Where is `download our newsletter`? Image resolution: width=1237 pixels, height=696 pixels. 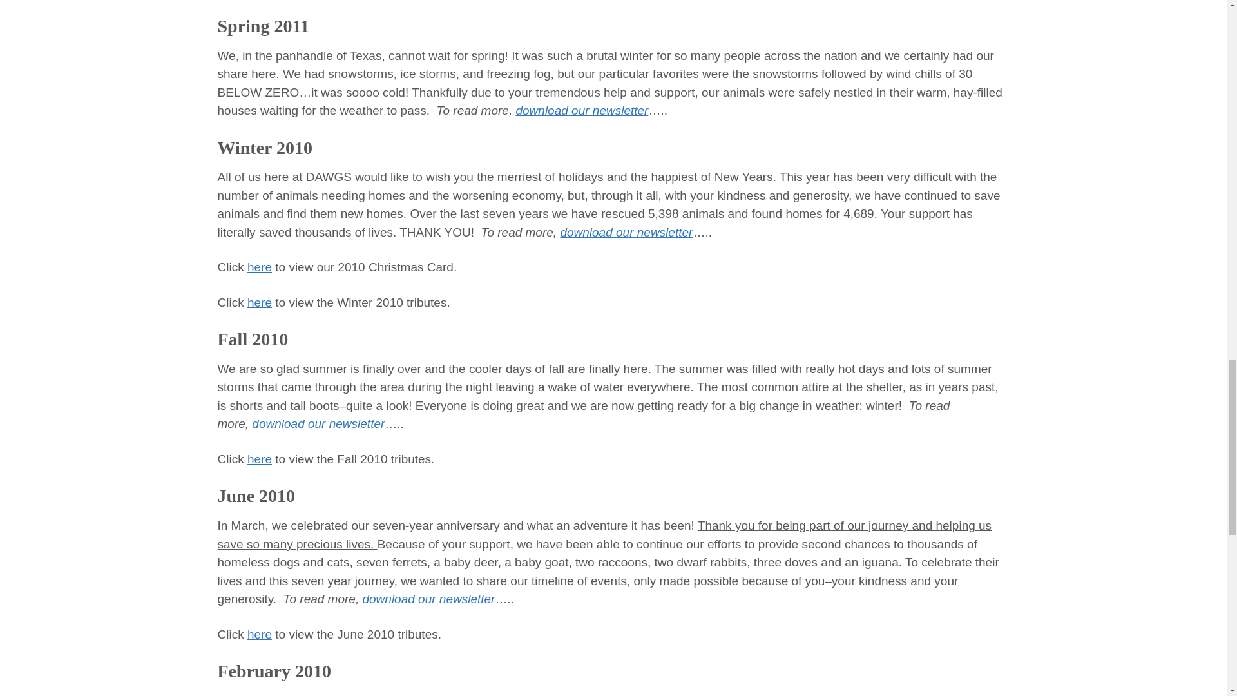 download our newsletter is located at coordinates (582, 110).